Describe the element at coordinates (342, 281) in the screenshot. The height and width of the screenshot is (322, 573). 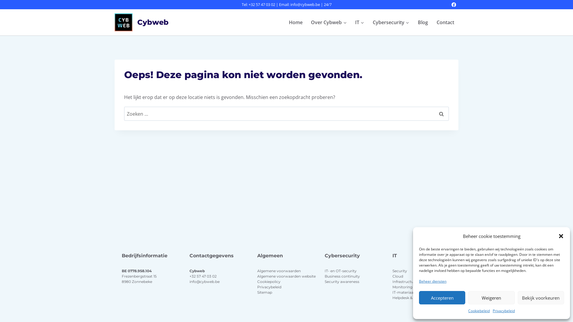
I see `Security awareness` at that location.